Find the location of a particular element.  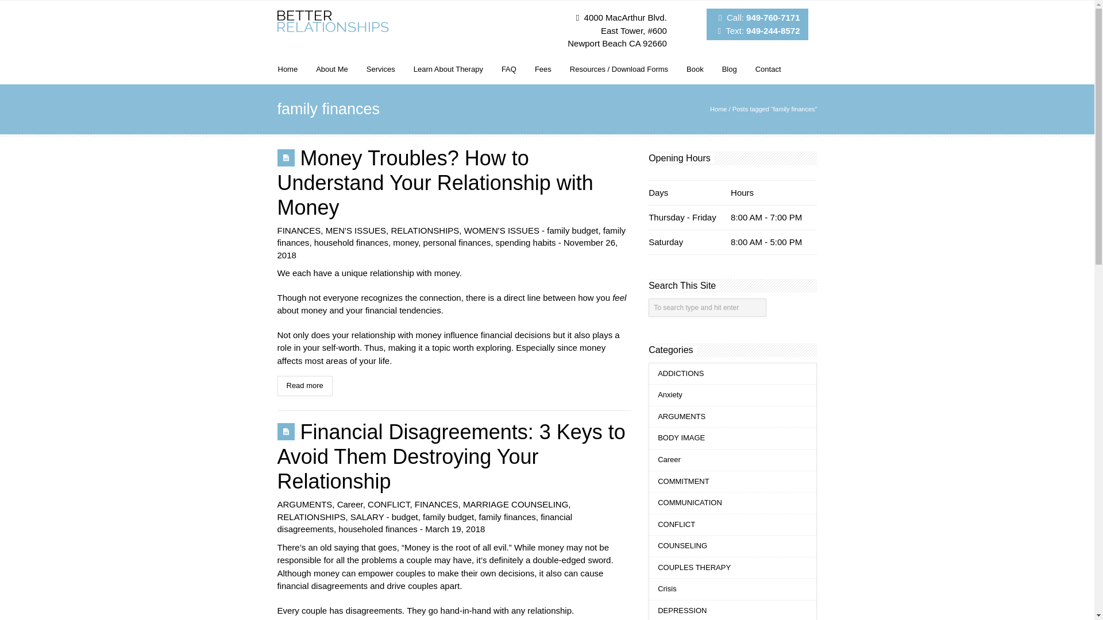

Learn About Therapy is located at coordinates (448, 68).